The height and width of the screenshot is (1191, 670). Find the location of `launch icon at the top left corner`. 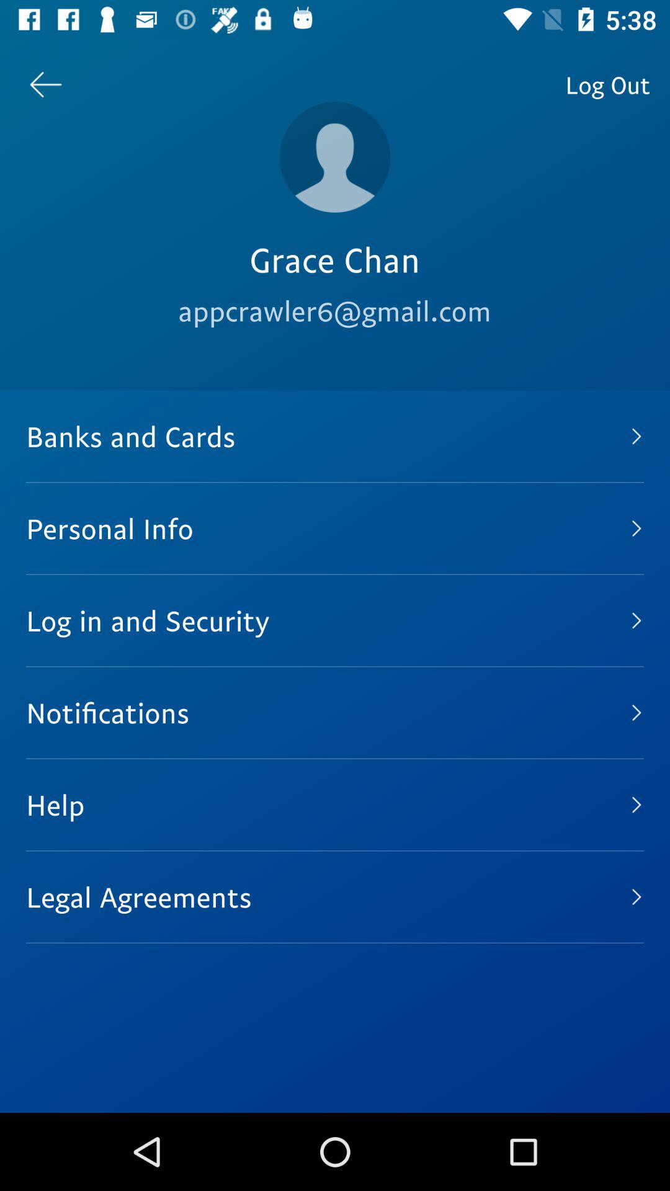

launch icon at the top left corner is located at coordinates (45, 84).